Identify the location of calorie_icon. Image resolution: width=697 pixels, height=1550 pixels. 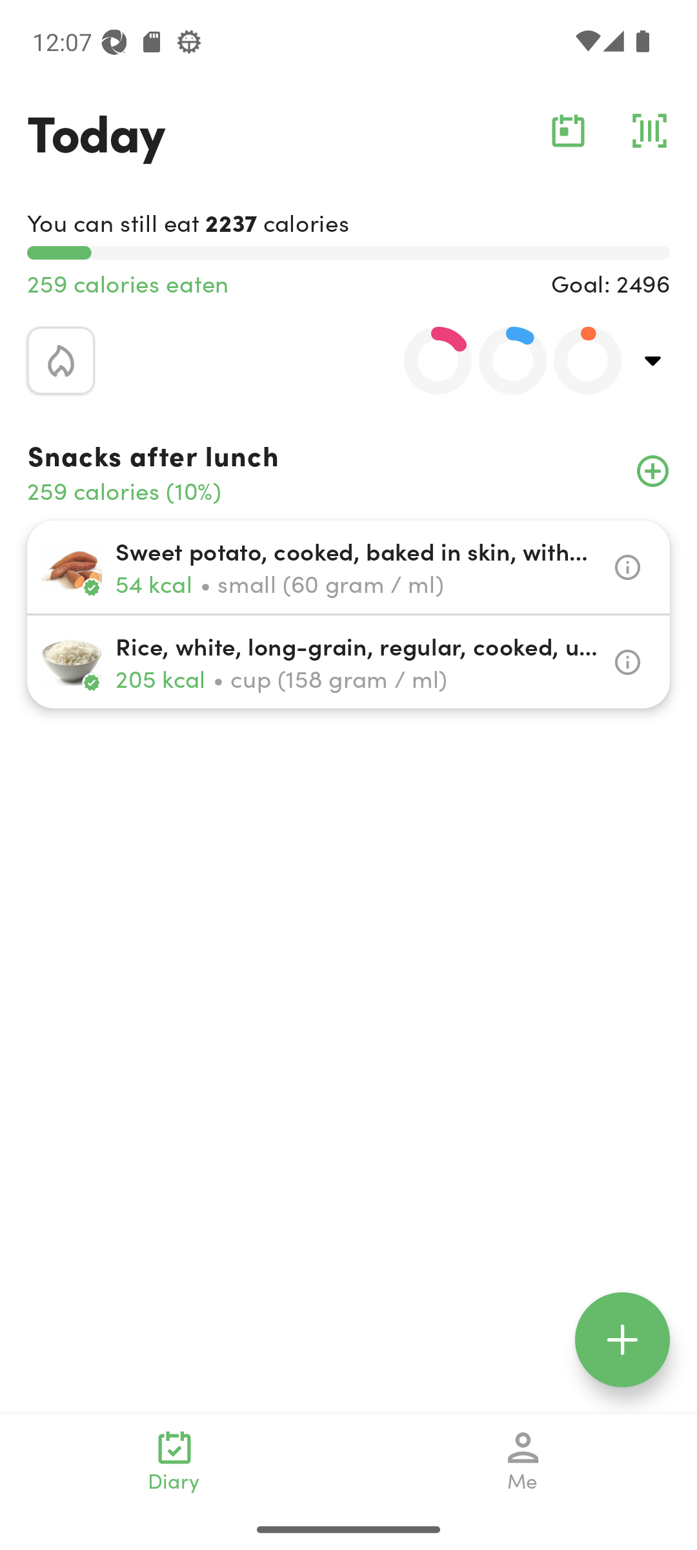
(61, 360).